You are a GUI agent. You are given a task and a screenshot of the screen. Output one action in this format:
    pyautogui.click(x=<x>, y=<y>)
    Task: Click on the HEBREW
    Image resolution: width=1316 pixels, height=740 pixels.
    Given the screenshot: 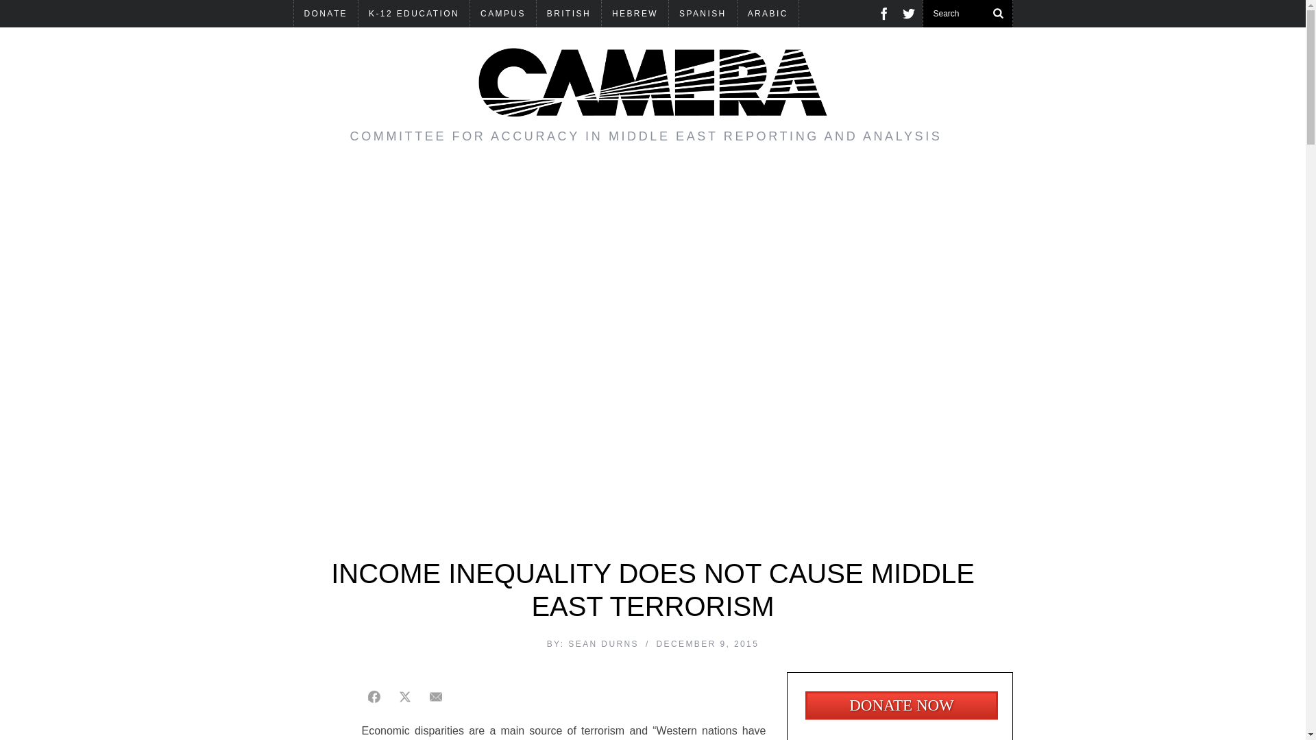 What is the action you would take?
    pyautogui.click(x=635, y=14)
    